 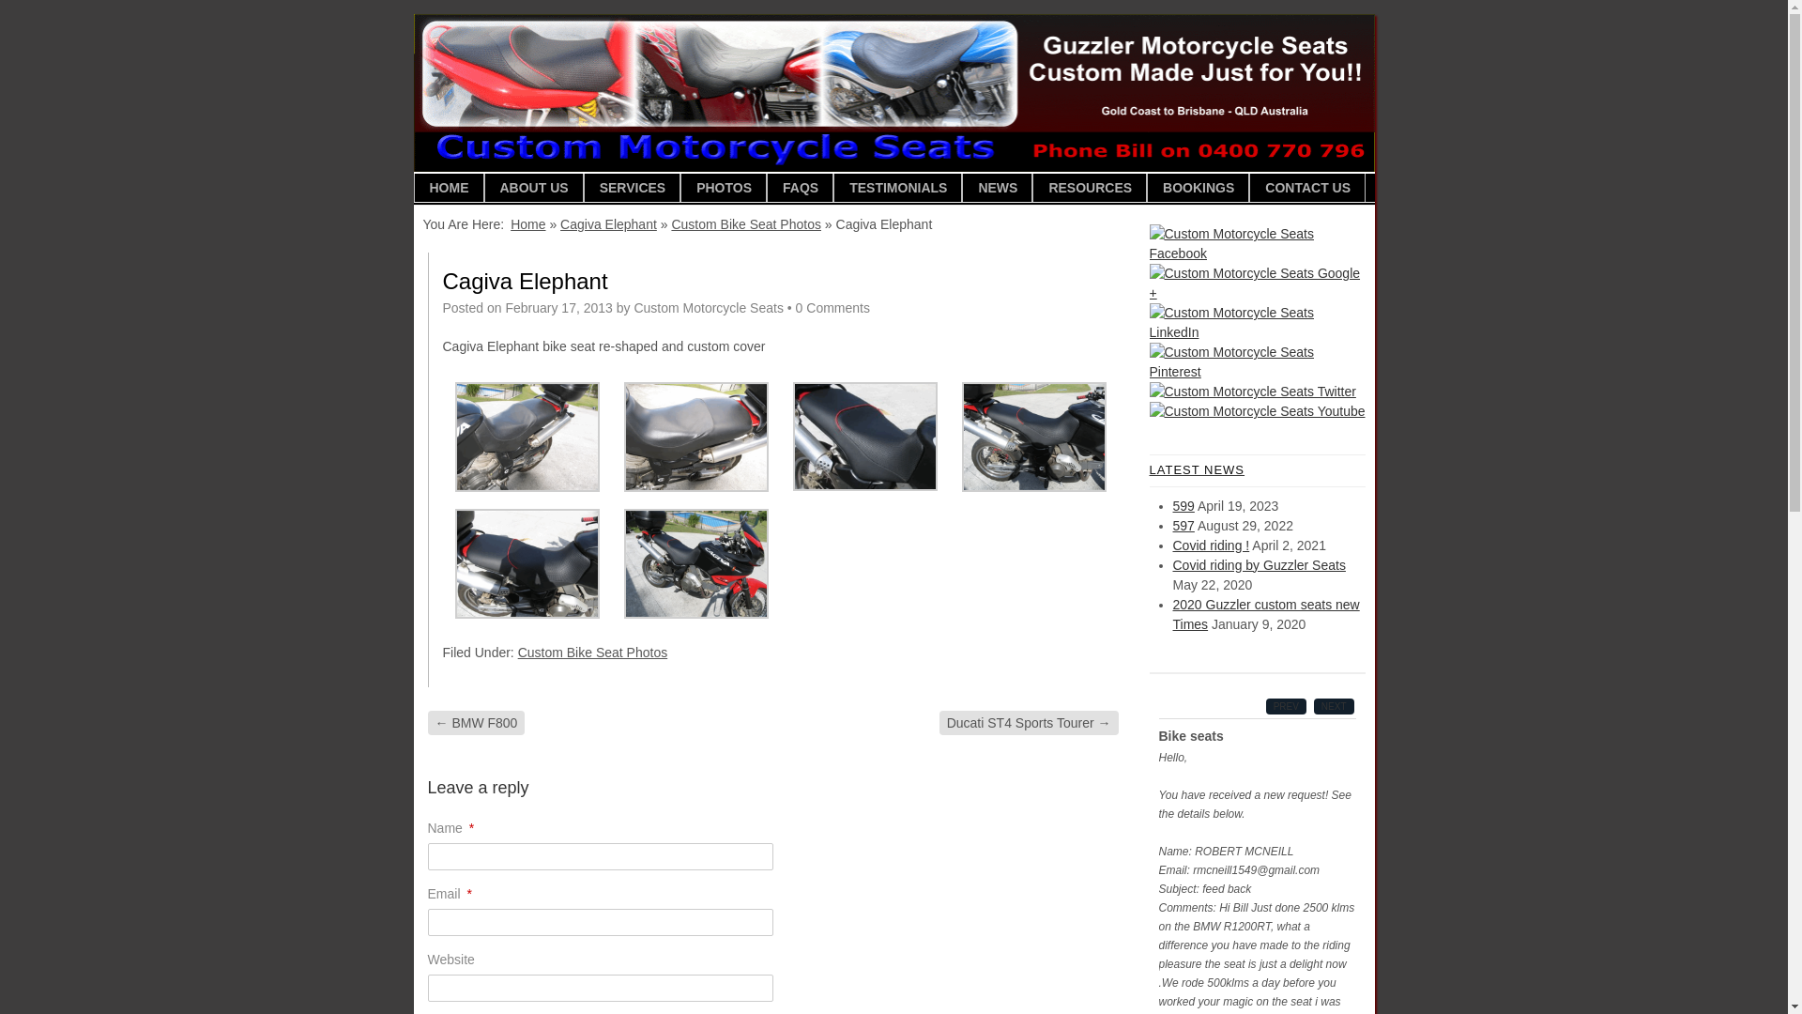 I want to click on LATEST NEWS, so click(x=1257, y=471).